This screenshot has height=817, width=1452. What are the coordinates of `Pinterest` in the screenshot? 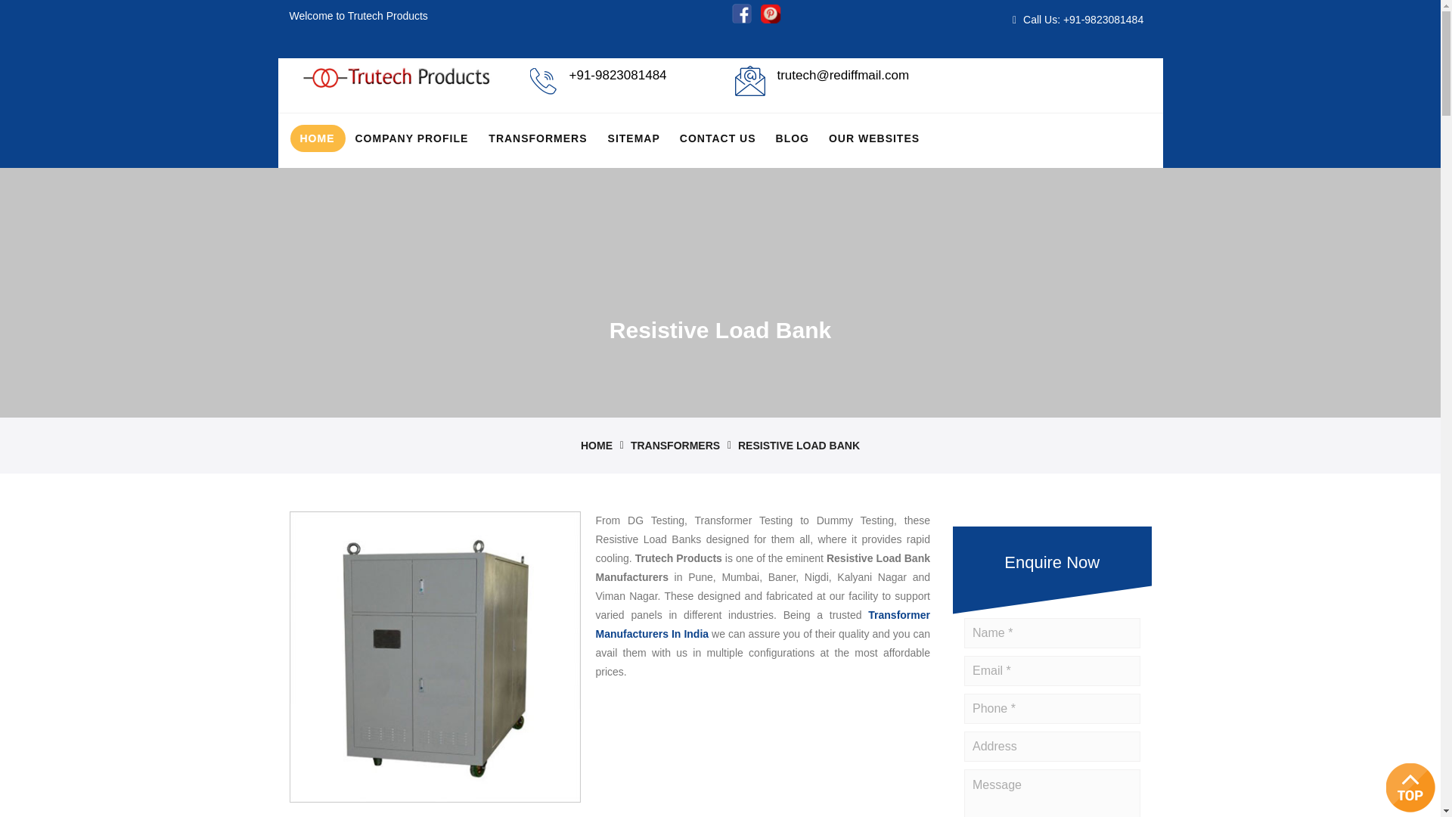 It's located at (771, 20).